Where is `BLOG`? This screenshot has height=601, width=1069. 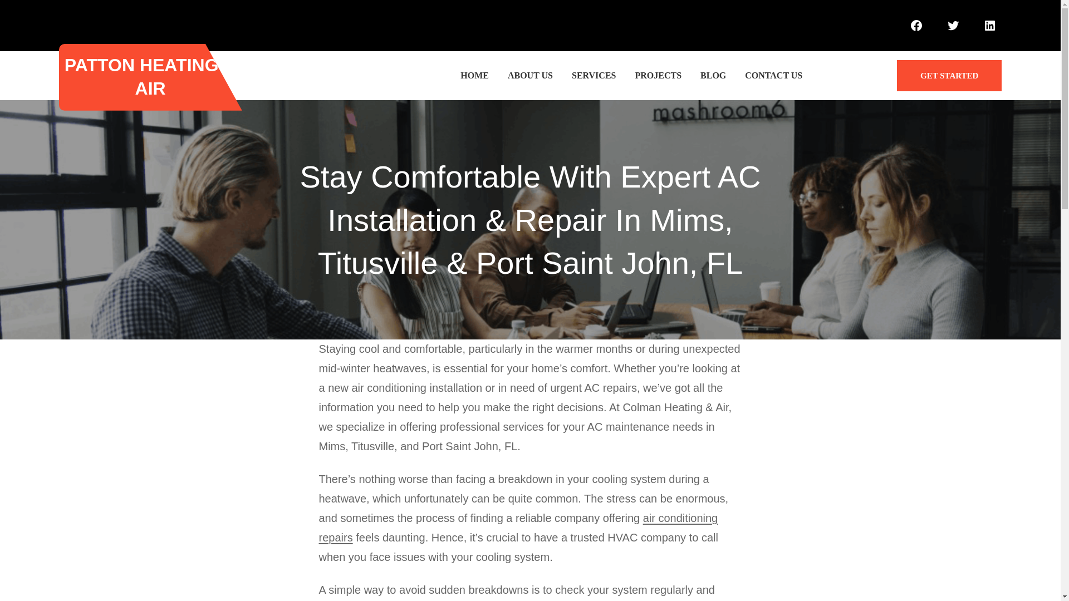
BLOG is located at coordinates (713, 76).